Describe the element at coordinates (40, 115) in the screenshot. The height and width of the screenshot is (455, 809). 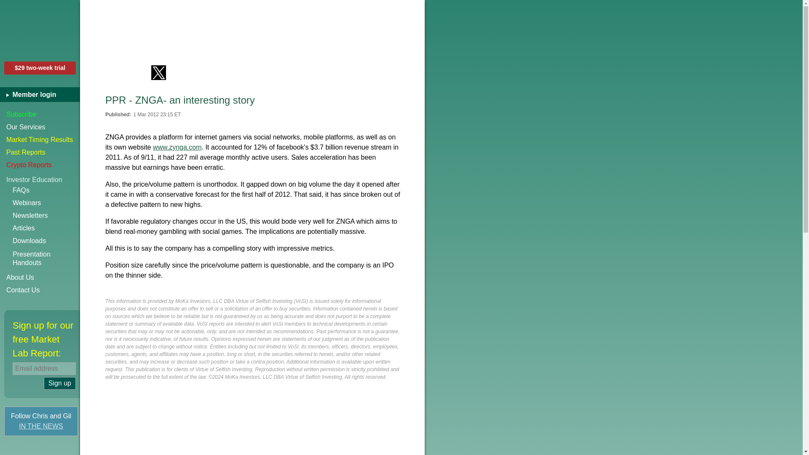
I see `Sign up` at that location.